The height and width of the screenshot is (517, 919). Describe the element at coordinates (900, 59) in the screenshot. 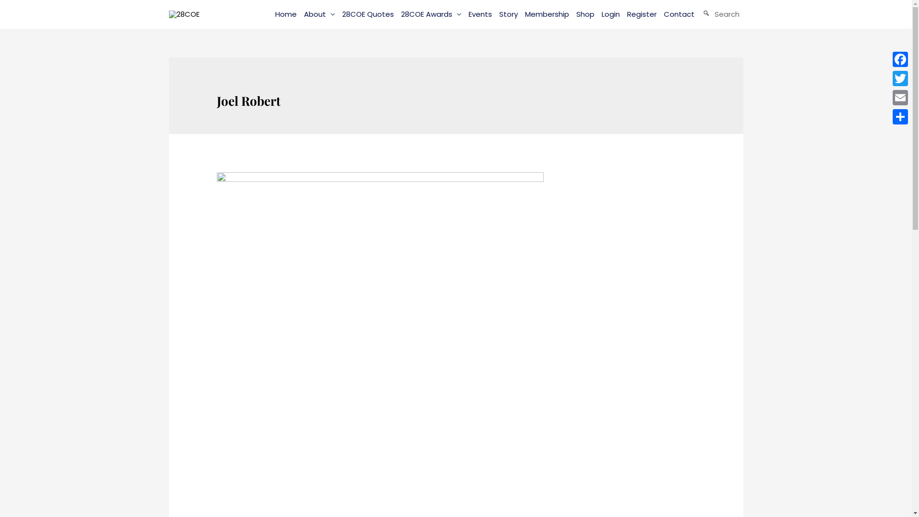

I see `Facebook` at that location.